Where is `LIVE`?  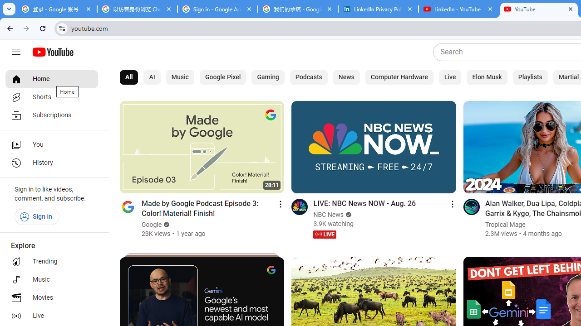
LIVE is located at coordinates (325, 235).